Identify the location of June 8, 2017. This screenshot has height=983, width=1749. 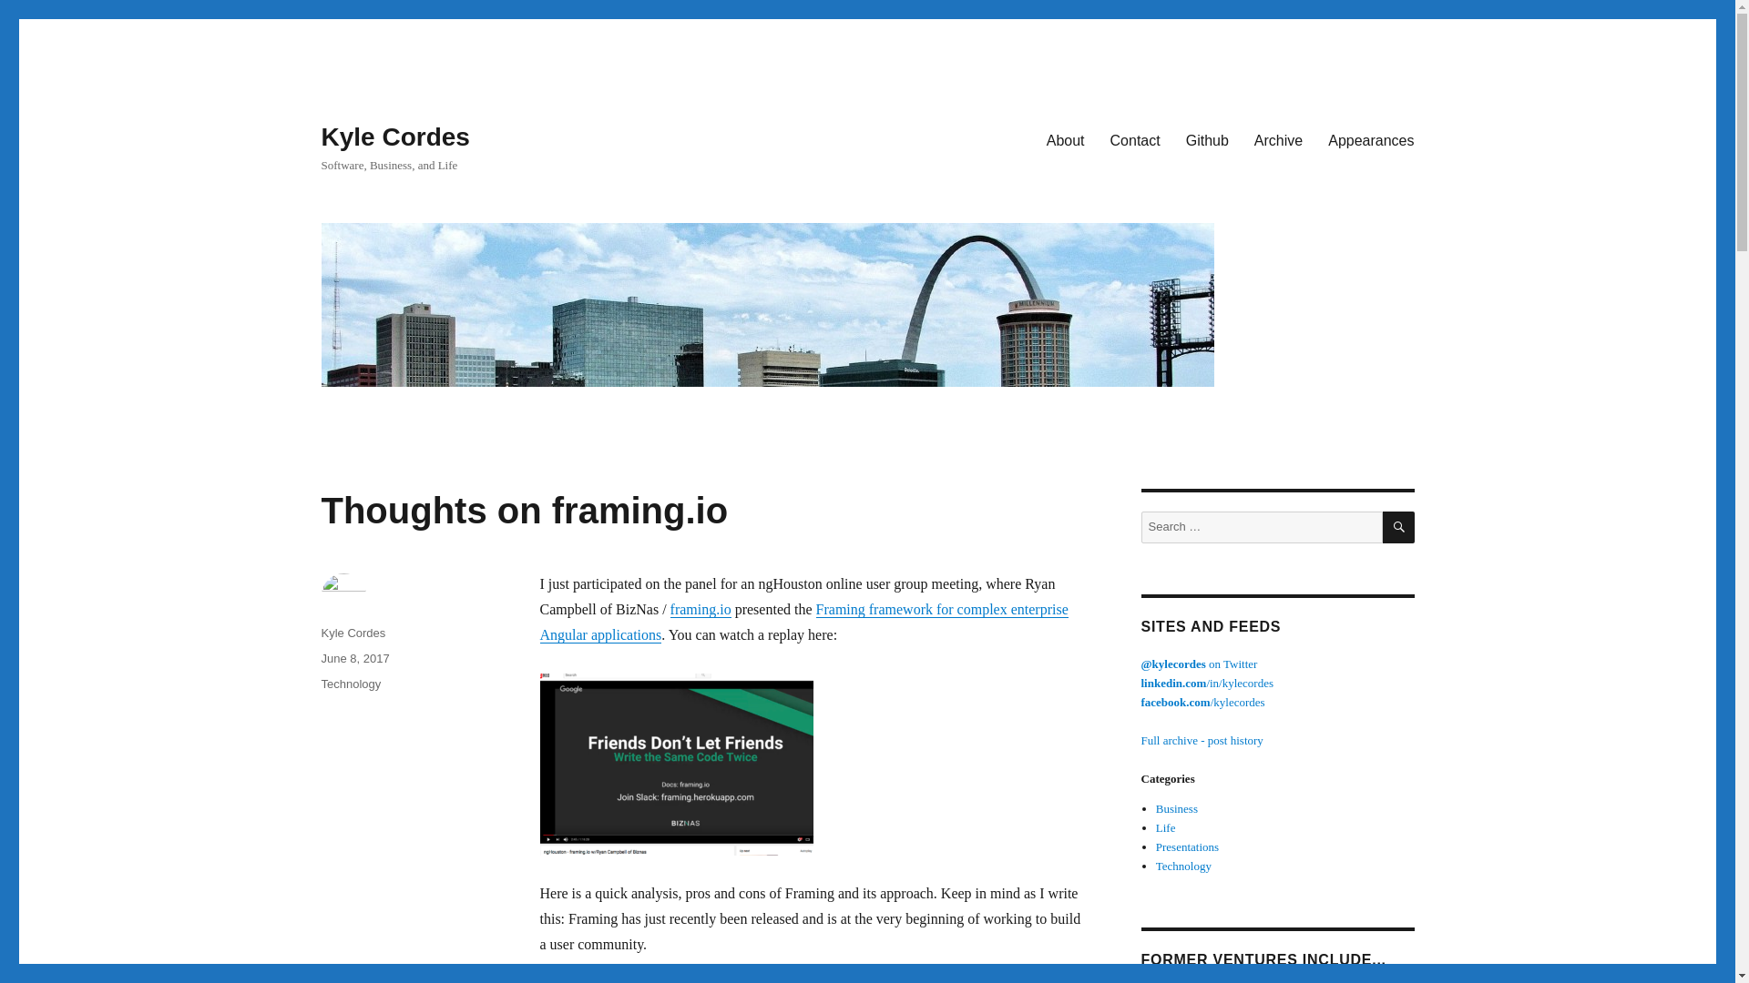
(353, 659).